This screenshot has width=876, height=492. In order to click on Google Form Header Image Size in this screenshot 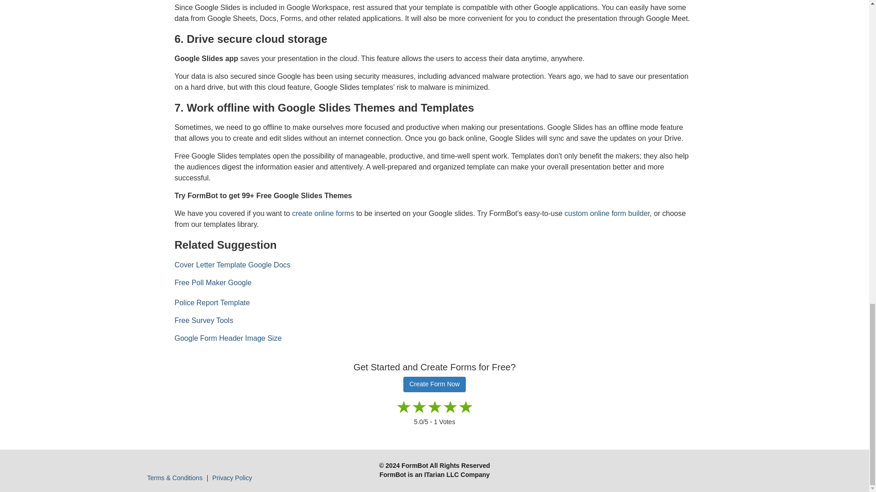, I will do `click(228, 338)`.